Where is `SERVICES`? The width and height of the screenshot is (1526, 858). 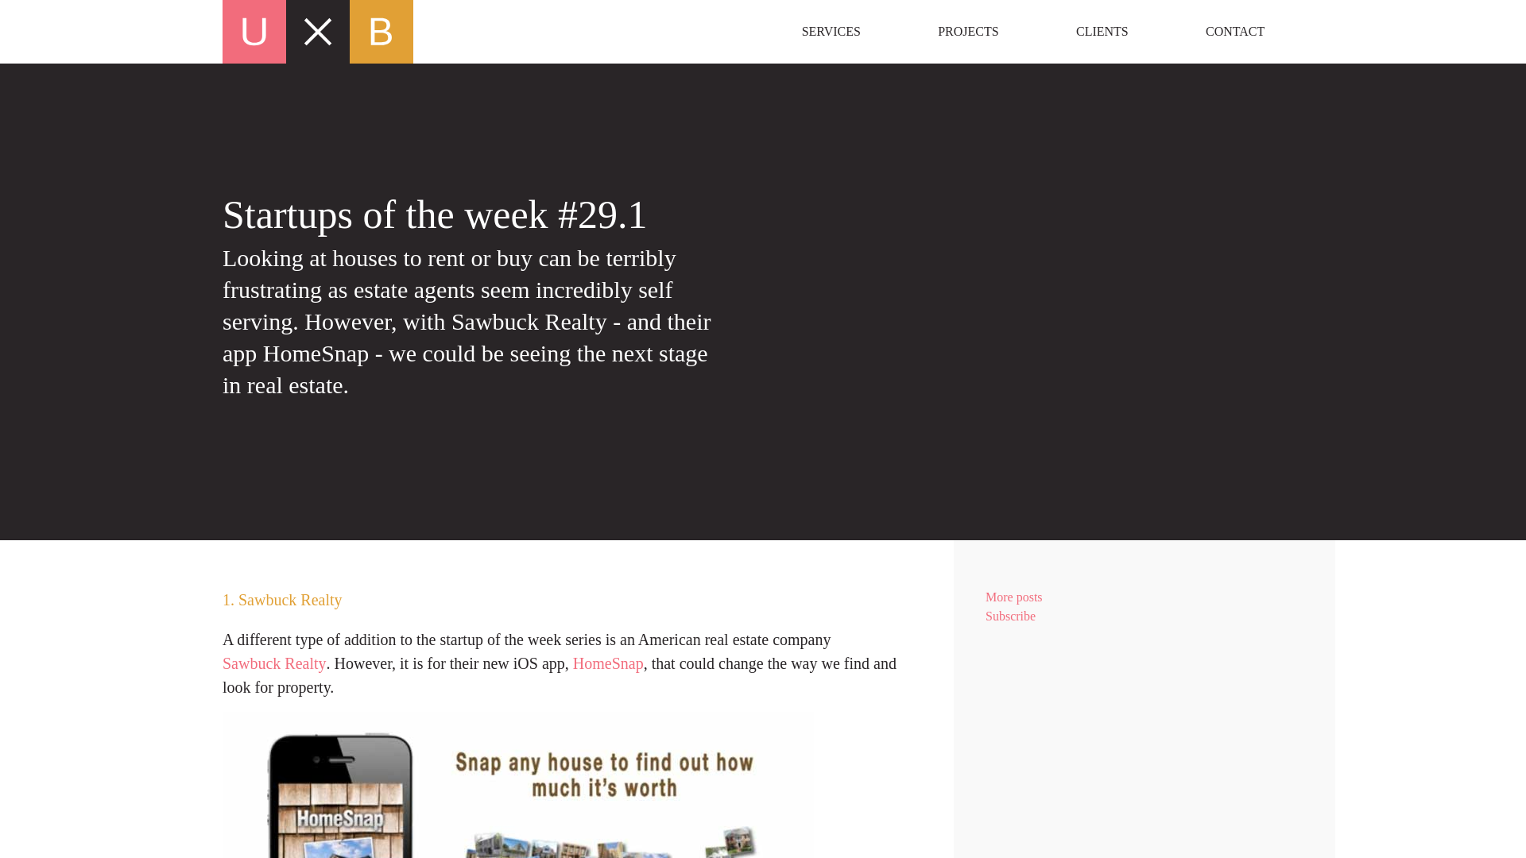 SERVICES is located at coordinates (831, 32).